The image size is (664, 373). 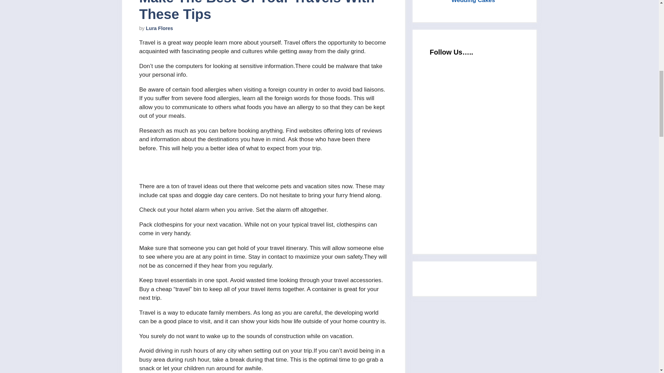 I want to click on Email, so click(x=481, y=93).